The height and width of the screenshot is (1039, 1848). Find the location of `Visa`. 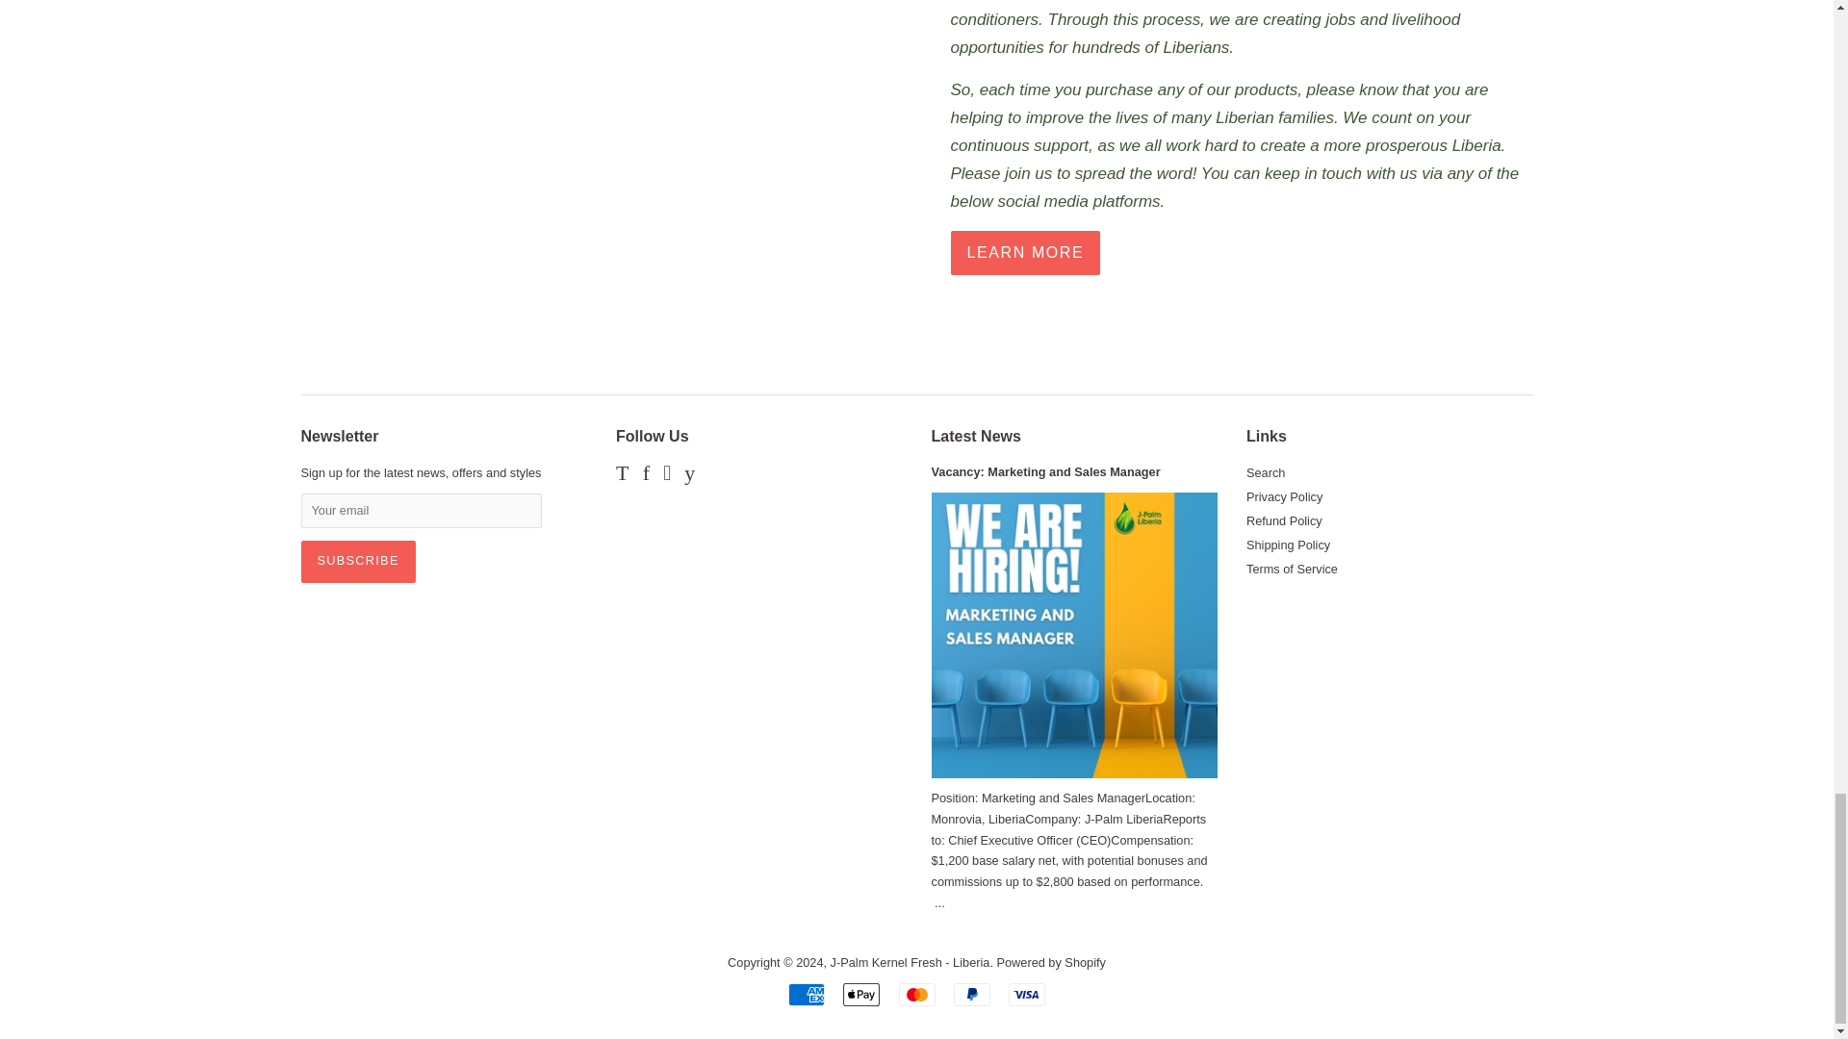

Visa is located at coordinates (1027, 995).